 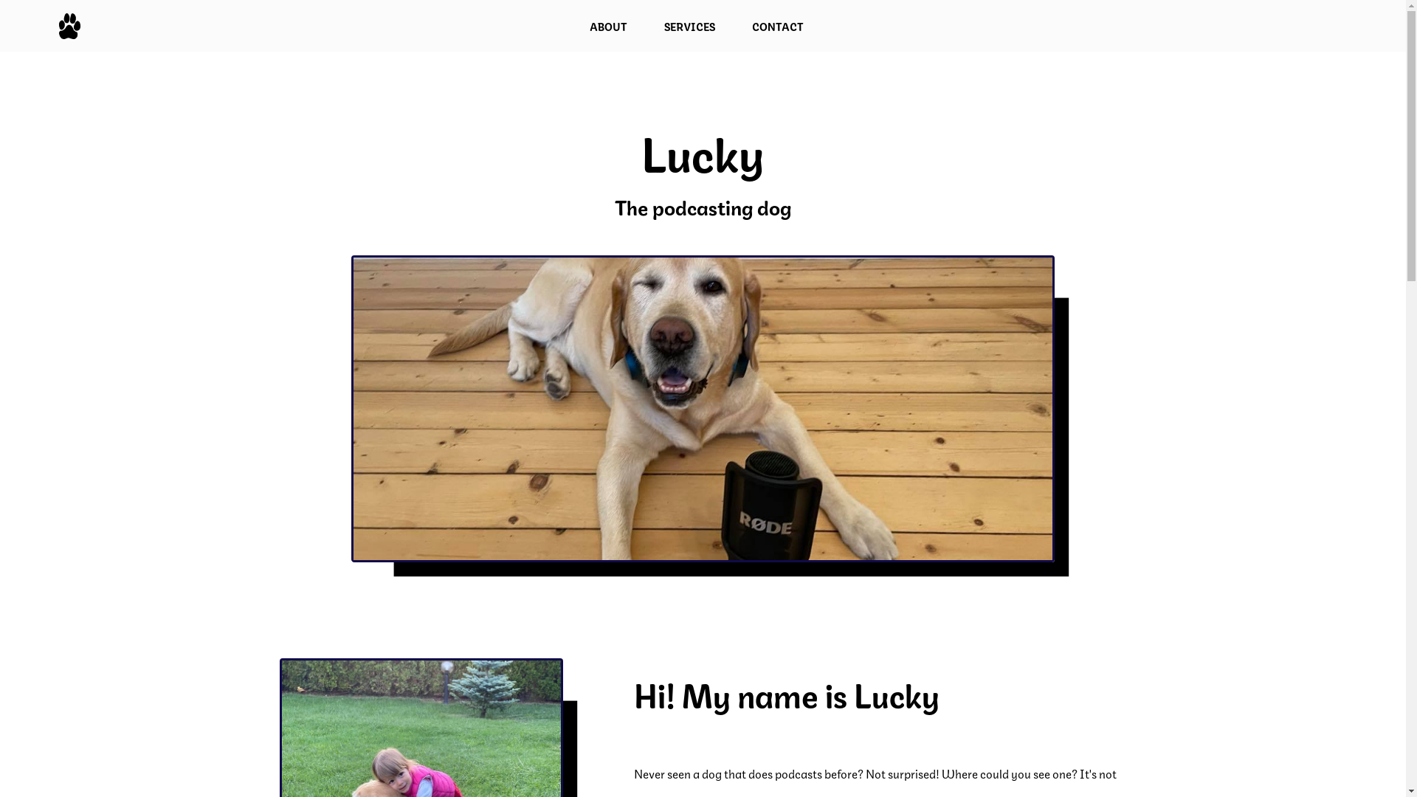 I want to click on ABOUT, so click(x=608, y=26).